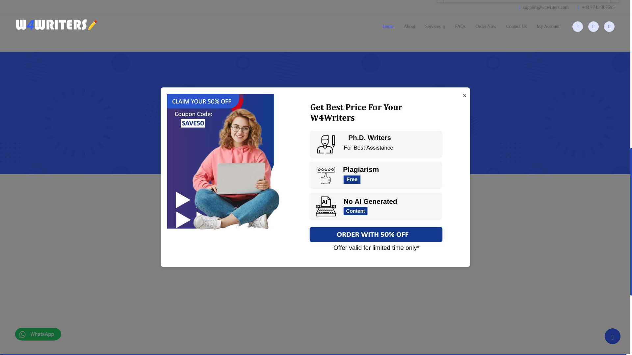 The height and width of the screenshot is (355, 632). I want to click on Read More, so click(465, 295).